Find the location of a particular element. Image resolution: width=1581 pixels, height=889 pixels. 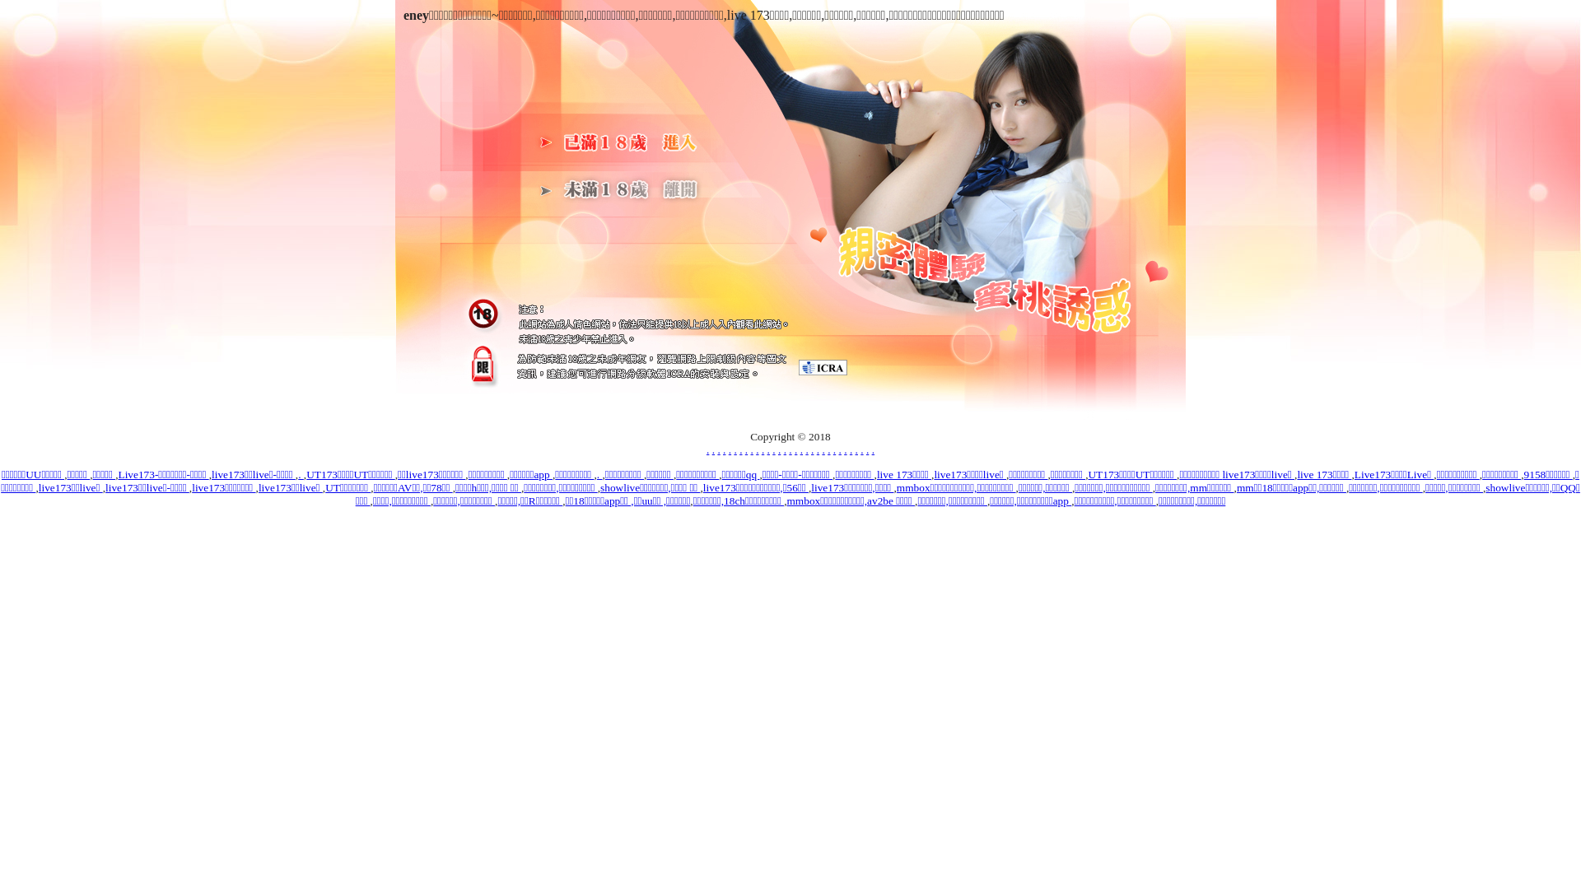

. is located at coordinates (741, 449).